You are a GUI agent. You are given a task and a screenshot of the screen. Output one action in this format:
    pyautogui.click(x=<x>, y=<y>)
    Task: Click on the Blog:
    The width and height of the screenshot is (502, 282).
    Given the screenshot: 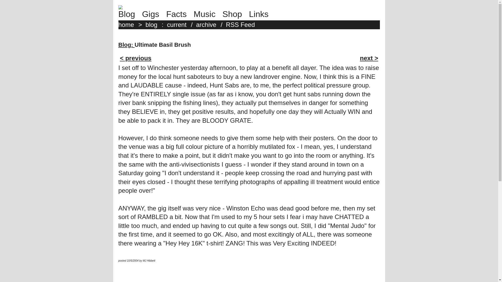 What is the action you would take?
    pyautogui.click(x=126, y=44)
    